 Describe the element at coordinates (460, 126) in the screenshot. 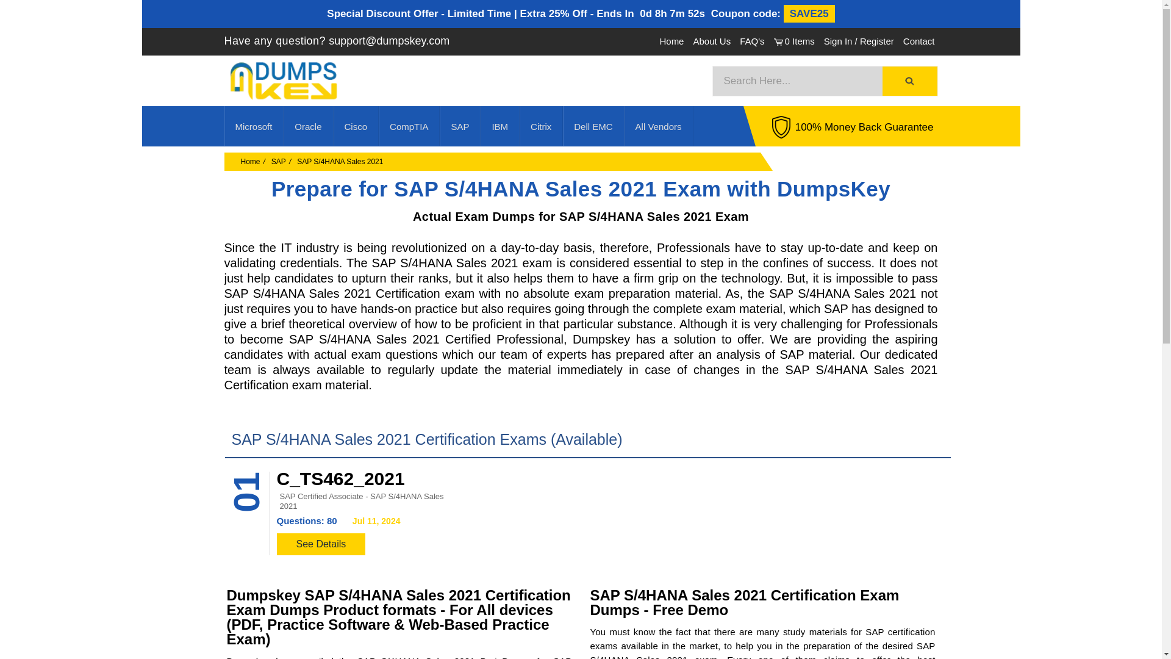

I see `SAP` at that location.